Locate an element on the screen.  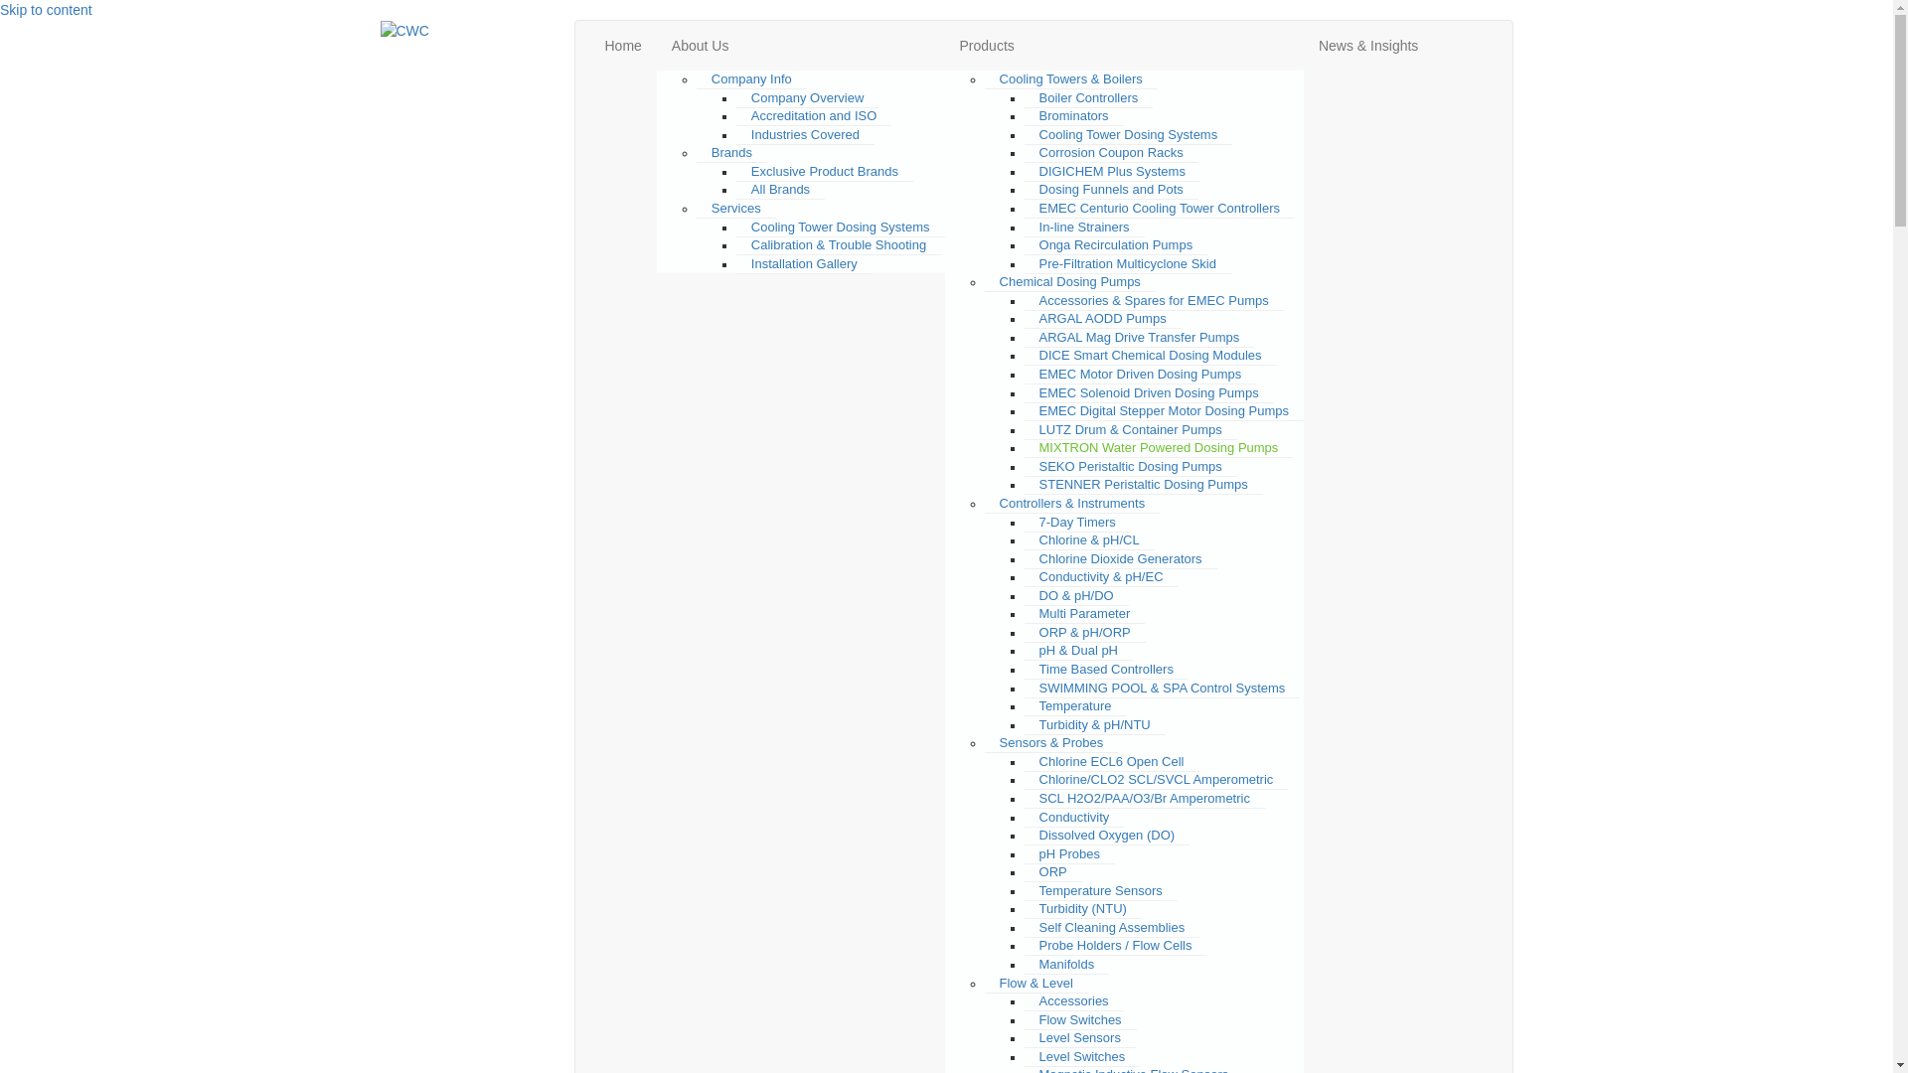
Onga Recirculation Pumps is located at coordinates (1117, 245).